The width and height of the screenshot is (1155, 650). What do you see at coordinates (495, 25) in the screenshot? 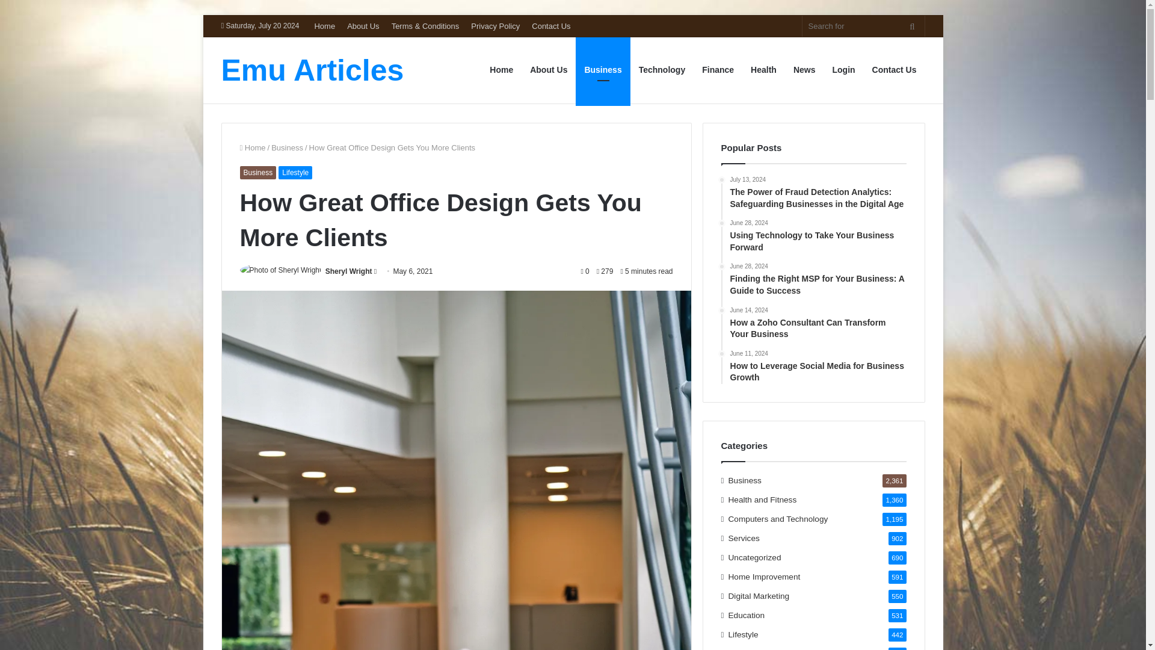
I see `Privacy Policy` at bounding box center [495, 25].